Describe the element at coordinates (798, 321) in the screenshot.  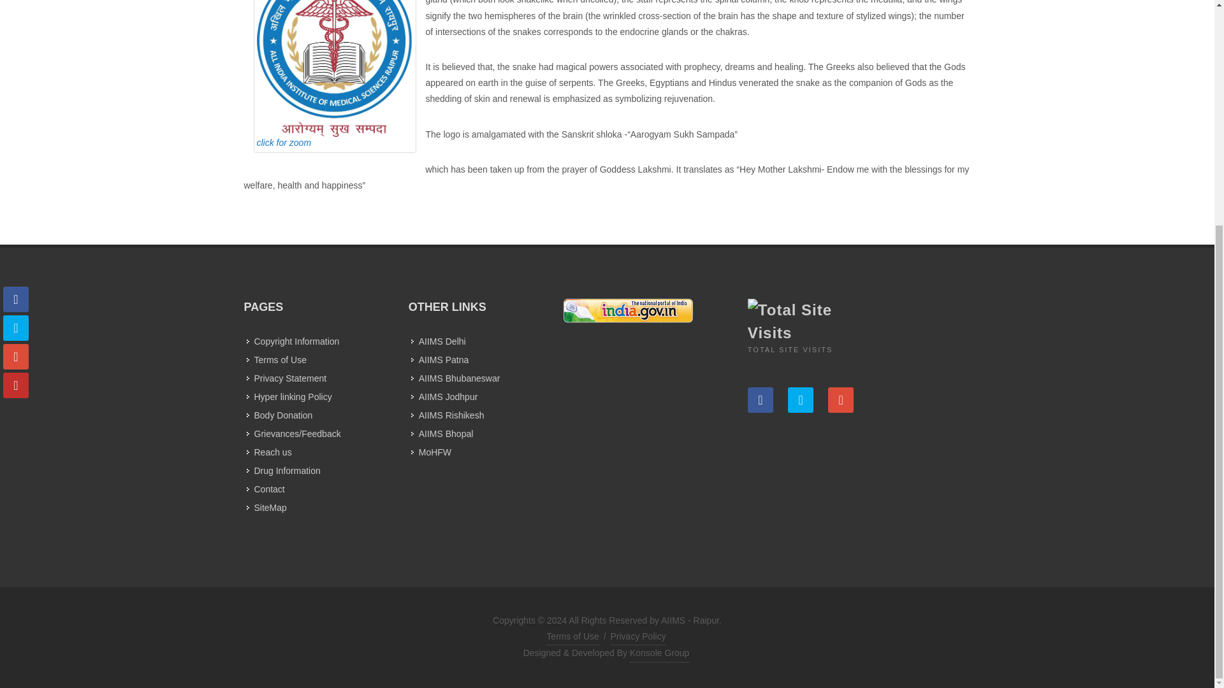
I see `Total Site Visits` at that location.